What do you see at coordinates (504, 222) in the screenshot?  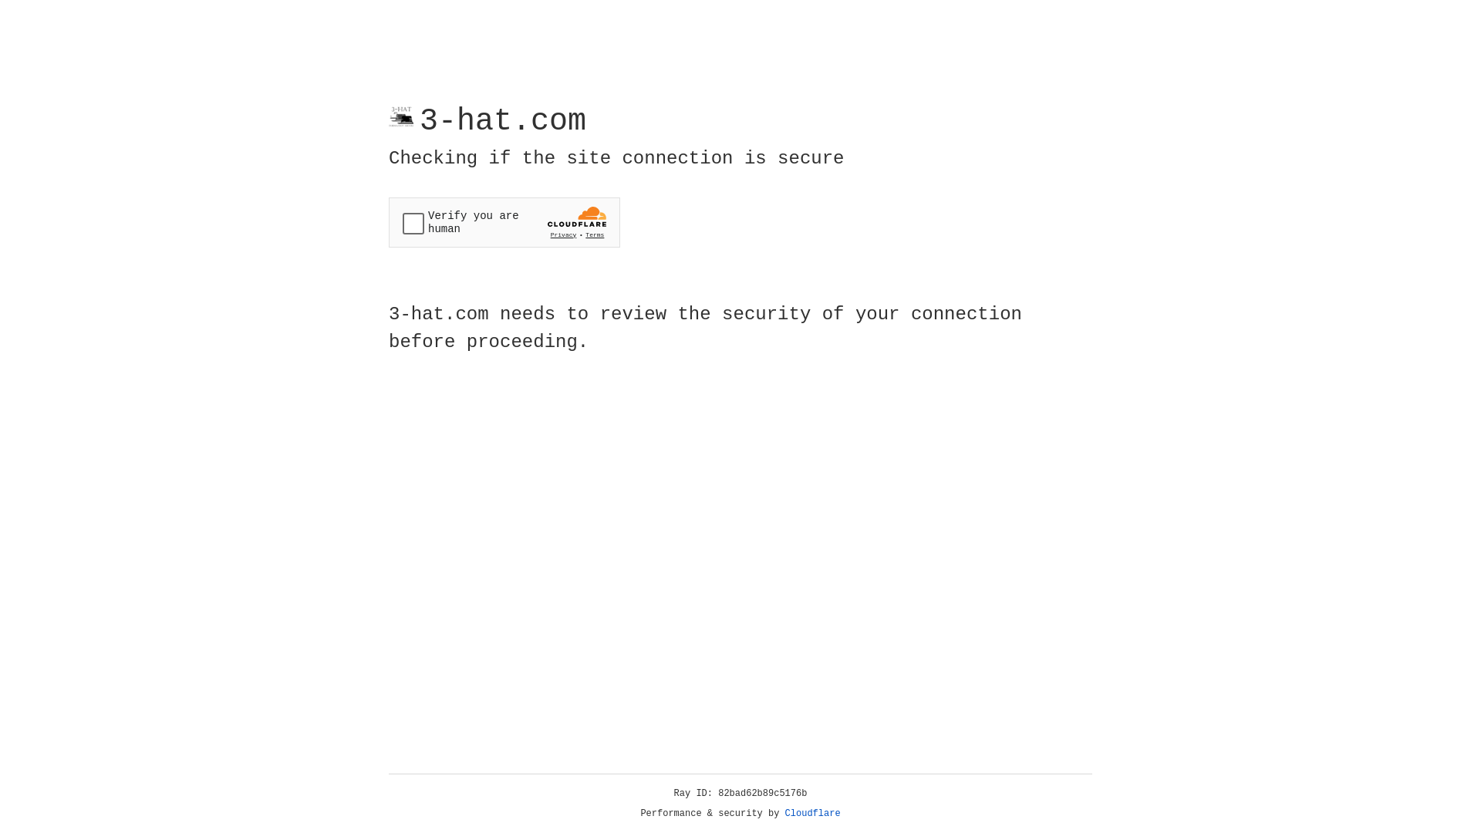 I see `Widget containing a Cloudflare security challenge` at bounding box center [504, 222].